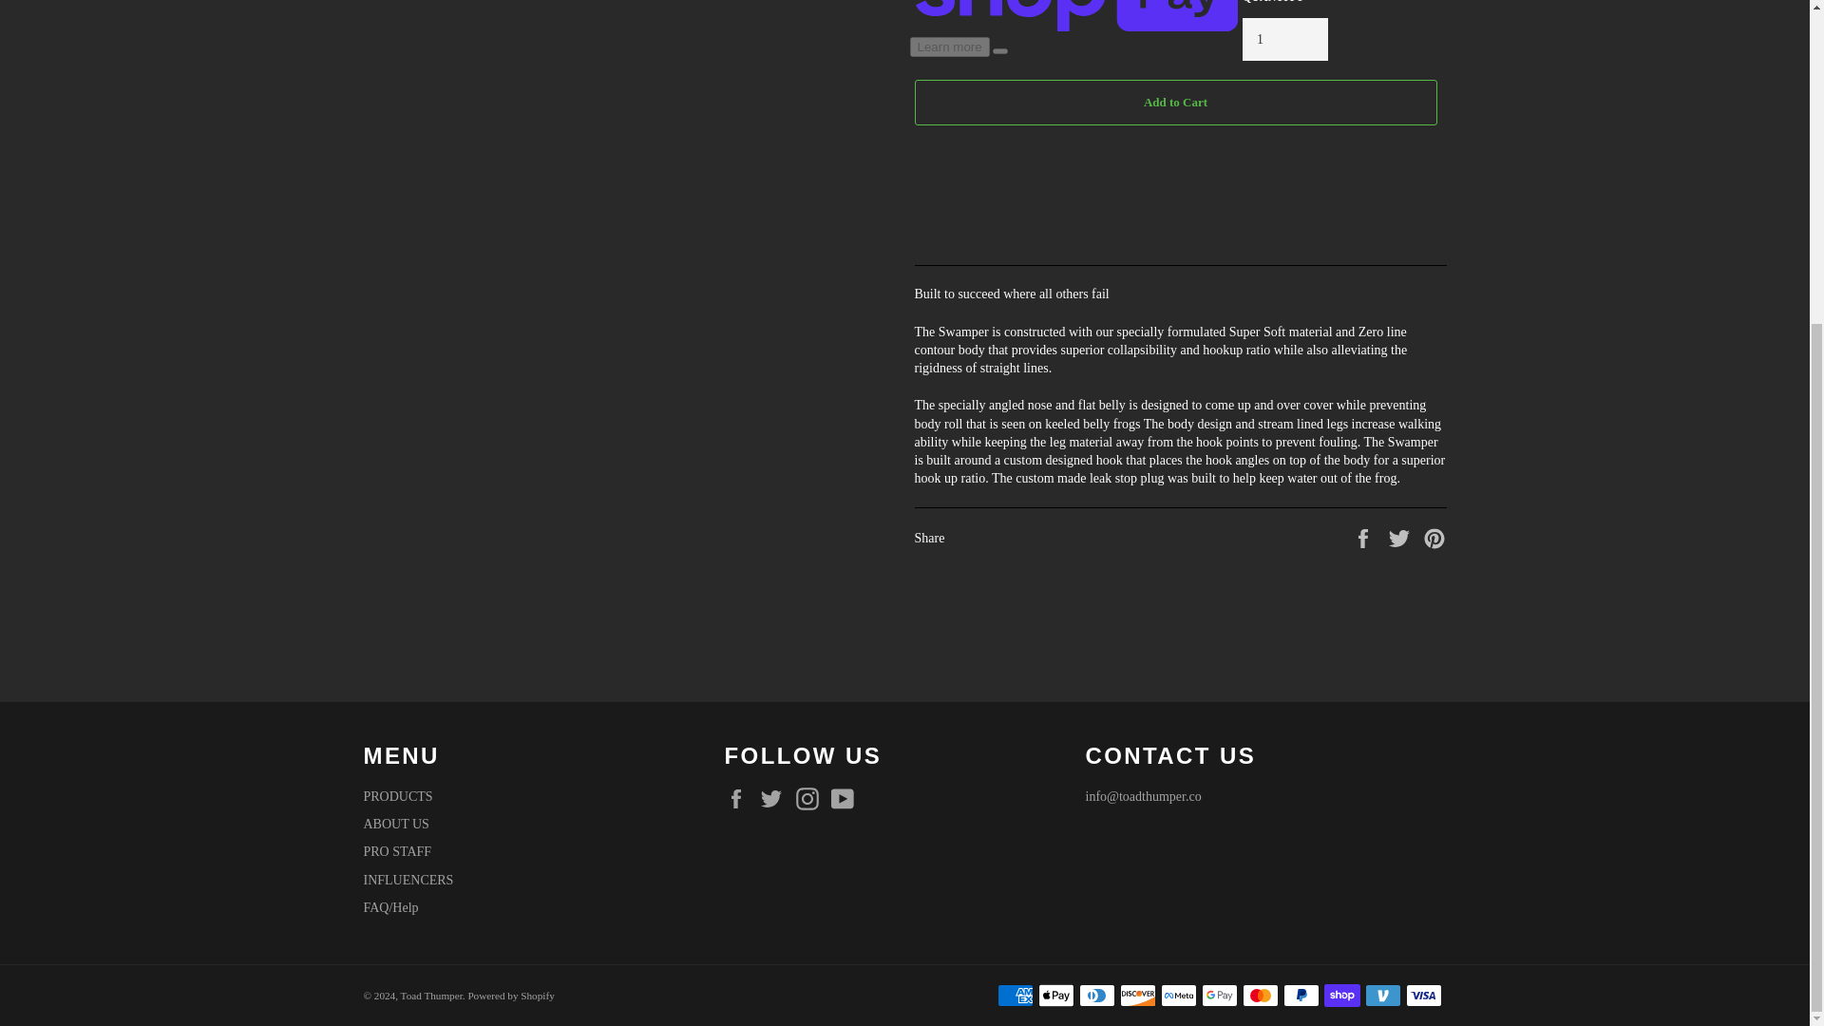 This screenshot has height=1026, width=1824. Describe the element at coordinates (847, 799) in the screenshot. I see `Toad Thumper on YouTube` at that location.